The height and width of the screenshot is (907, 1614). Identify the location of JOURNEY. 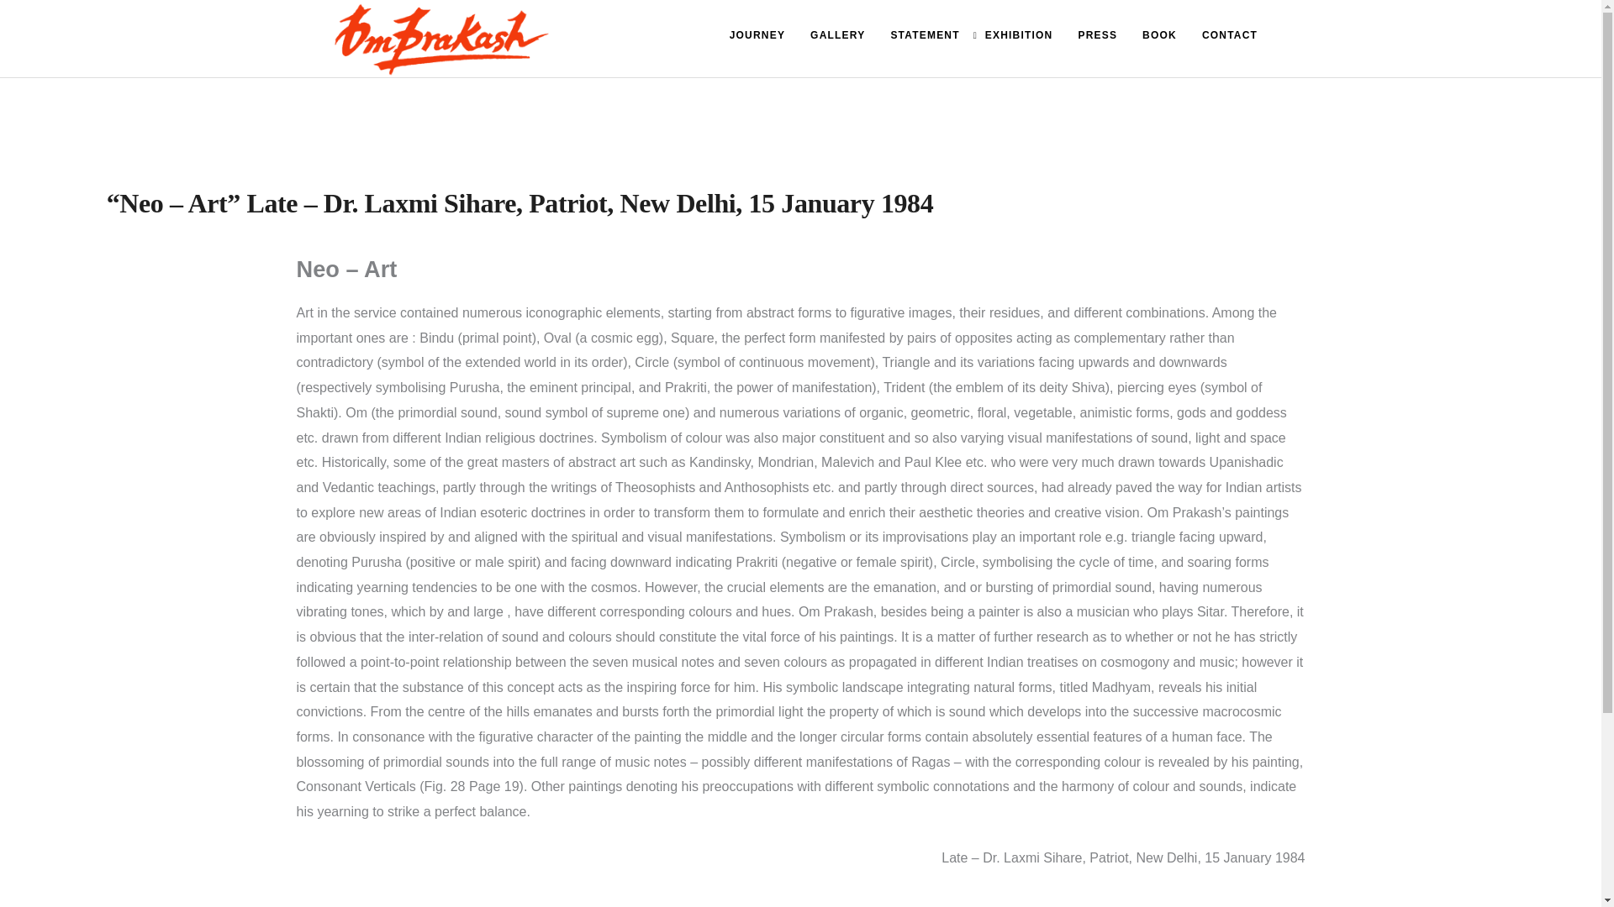
(757, 35).